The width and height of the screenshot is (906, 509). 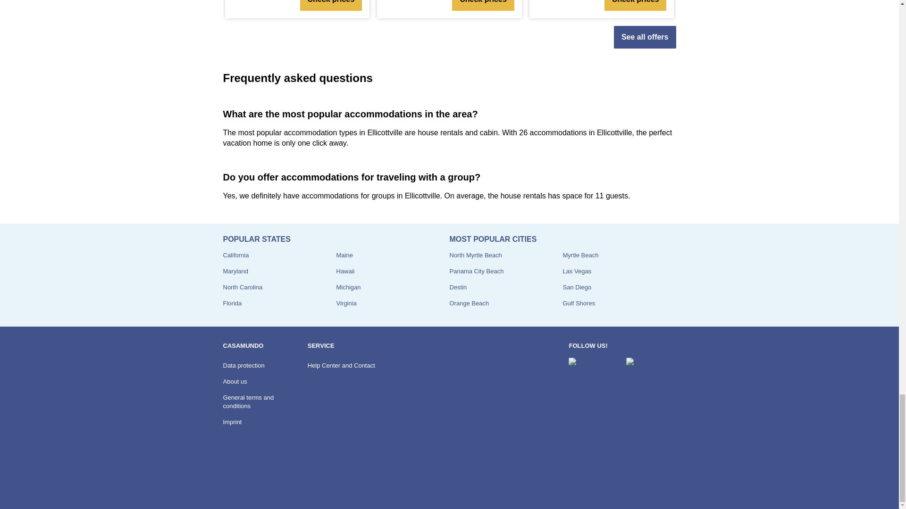 I want to click on North Carolina, so click(x=243, y=287).